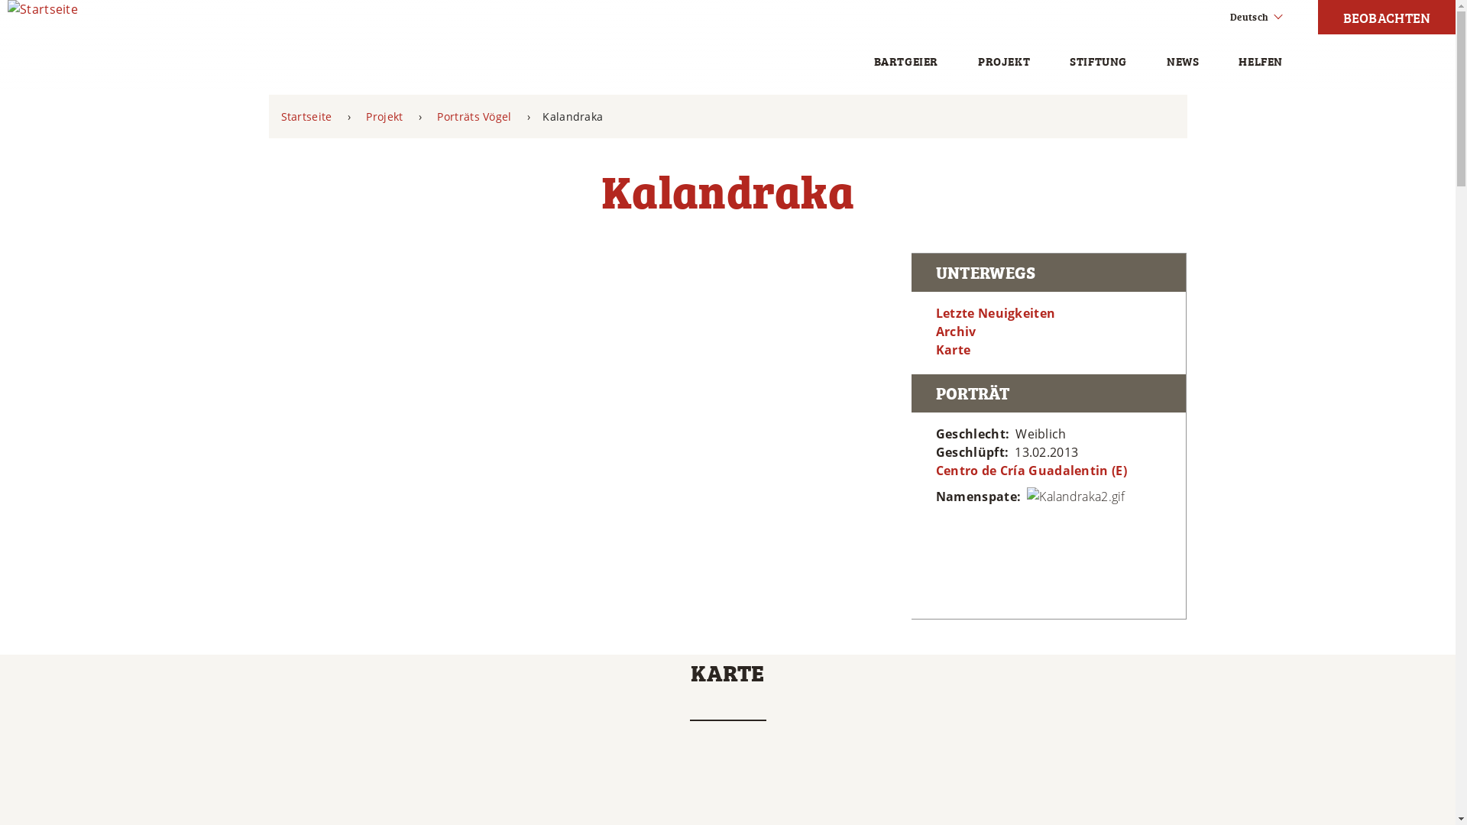 Image resolution: width=1467 pixels, height=825 pixels. Describe the element at coordinates (957, 332) in the screenshot. I see `Archiv` at that location.